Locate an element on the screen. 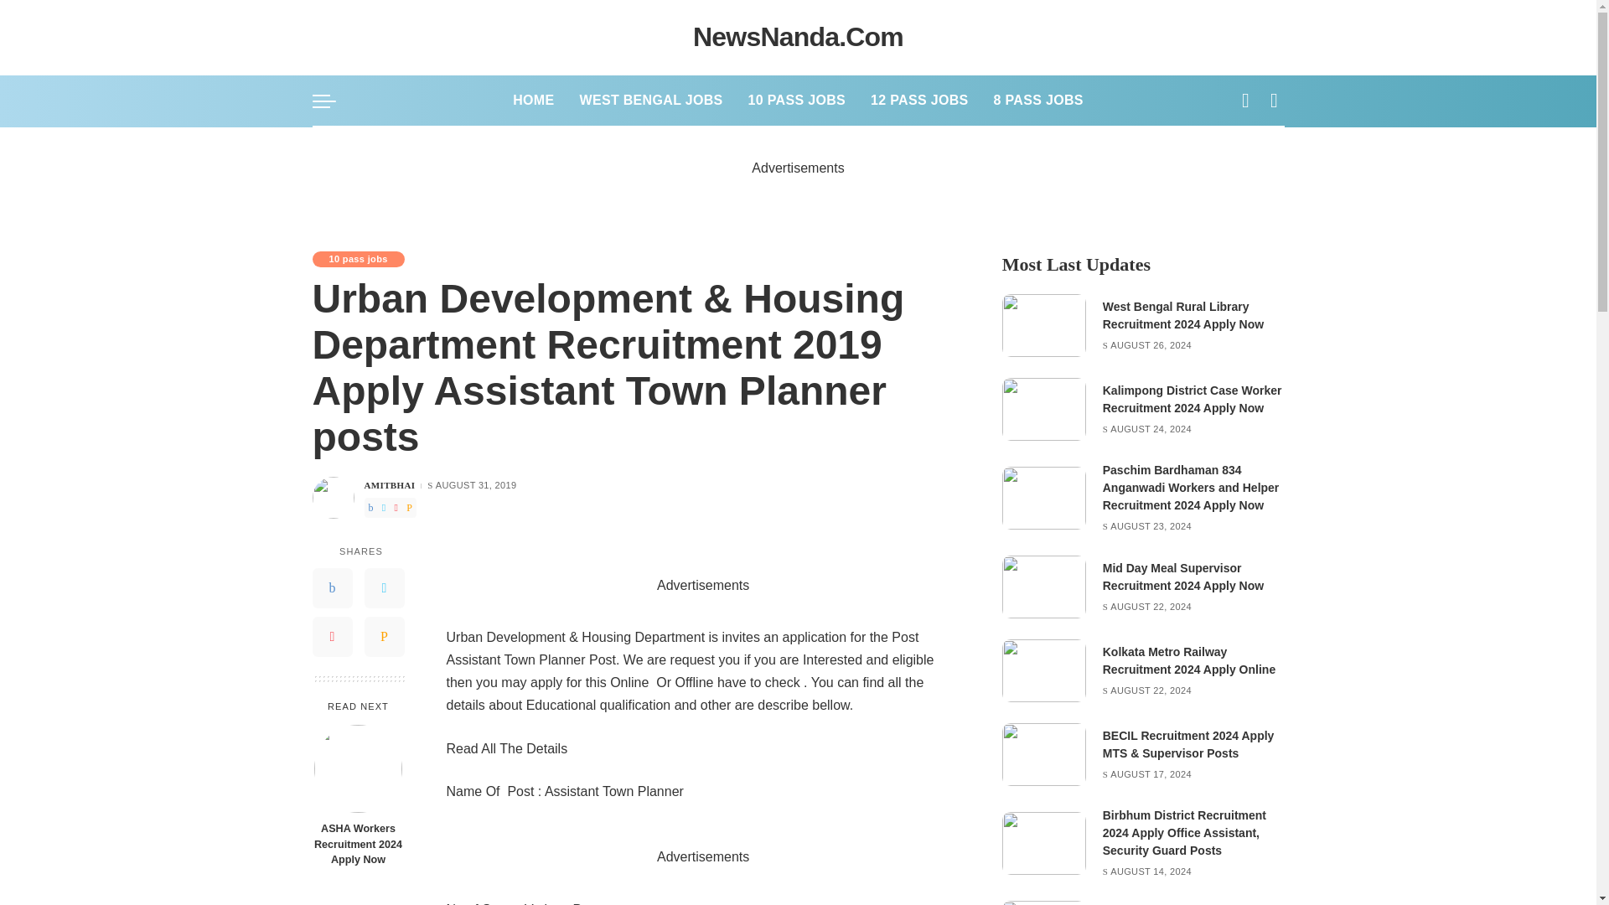 The width and height of the screenshot is (1609, 905). 12 PASS JOBS is located at coordinates (918, 101).